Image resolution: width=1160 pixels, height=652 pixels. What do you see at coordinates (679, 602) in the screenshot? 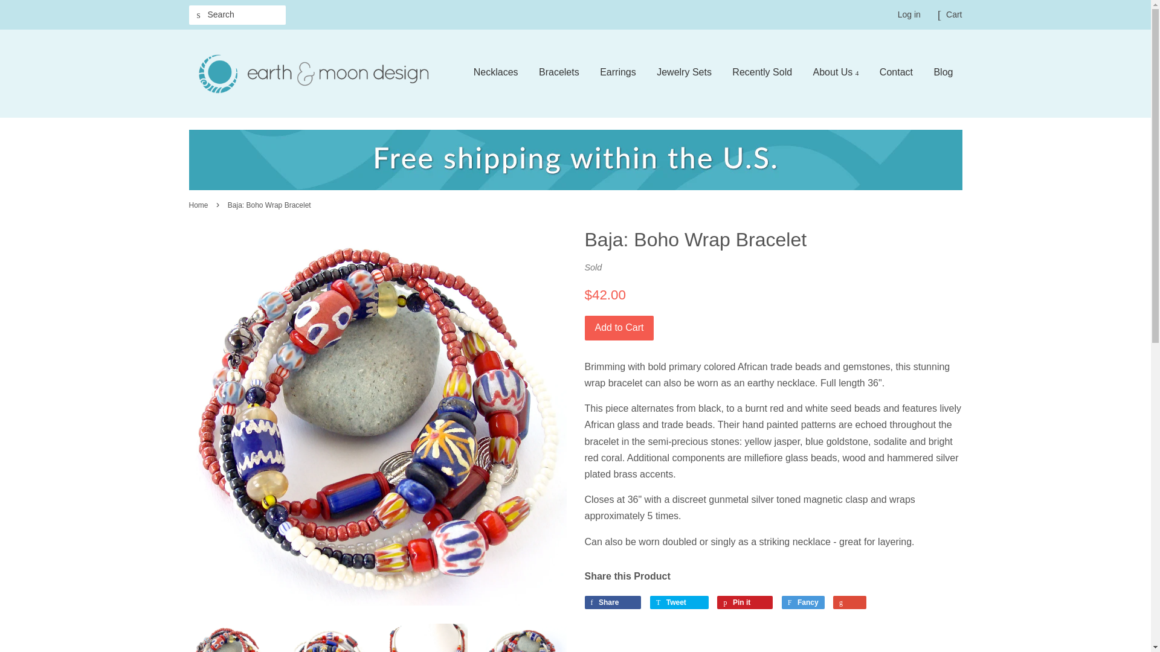
I see `Tweet` at bounding box center [679, 602].